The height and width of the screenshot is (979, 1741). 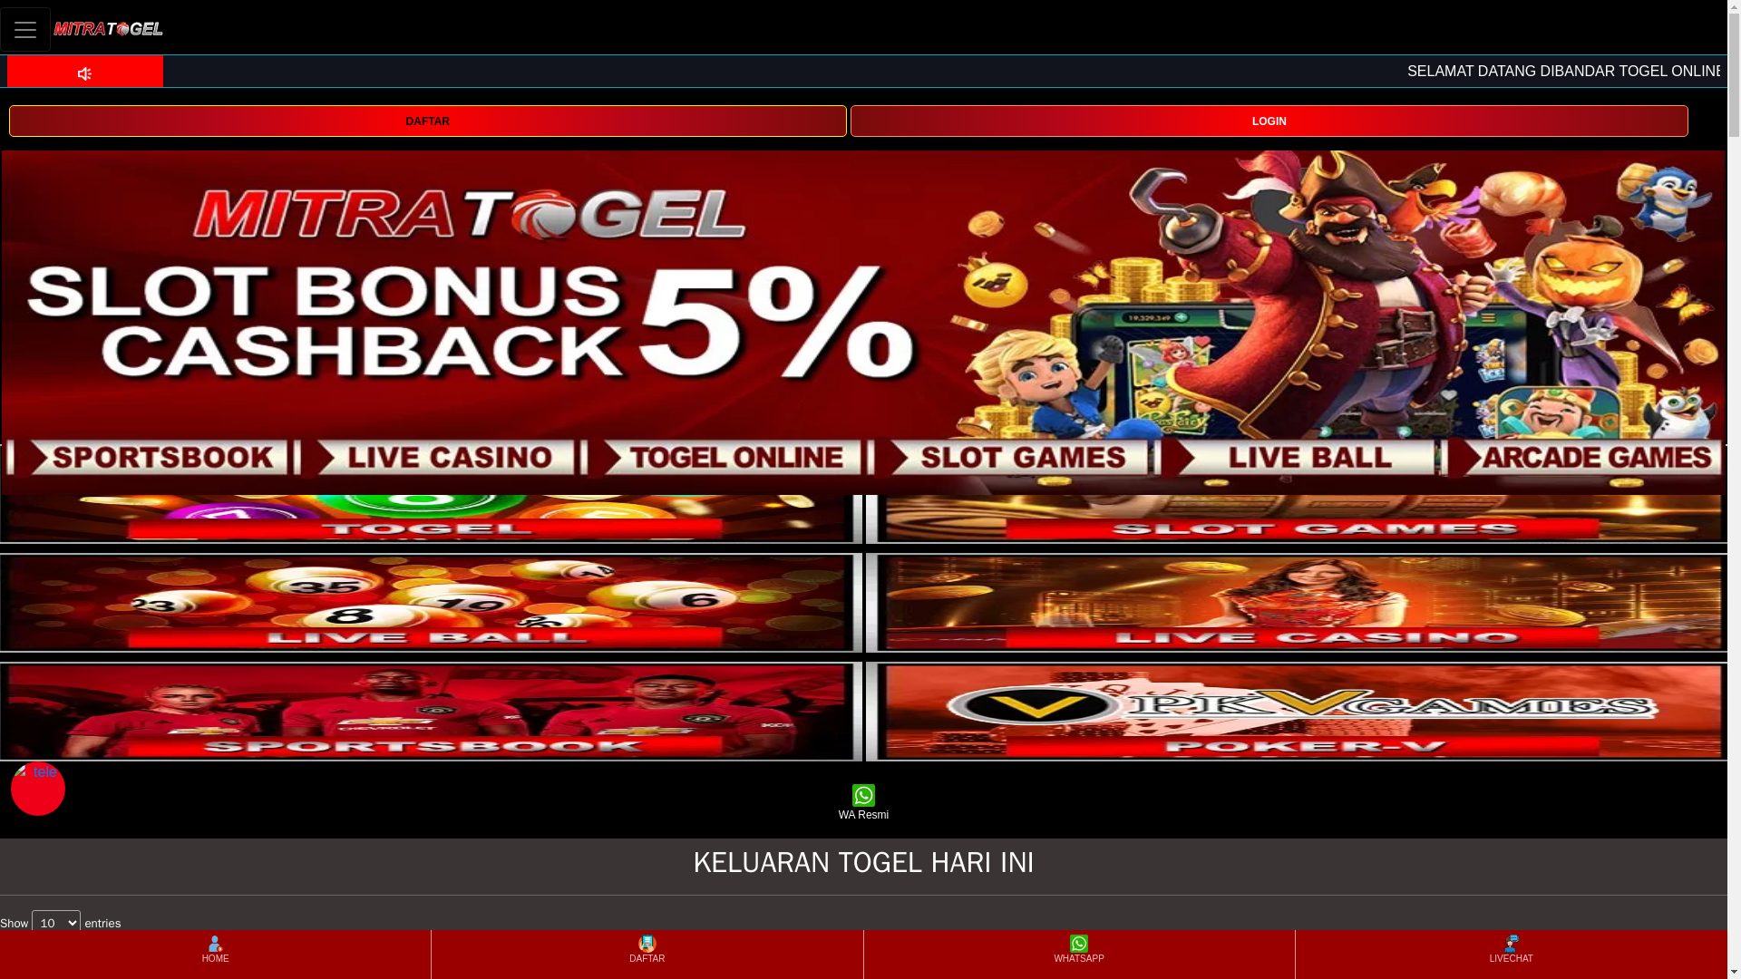 I want to click on LOGIN, so click(x=1269, y=120).